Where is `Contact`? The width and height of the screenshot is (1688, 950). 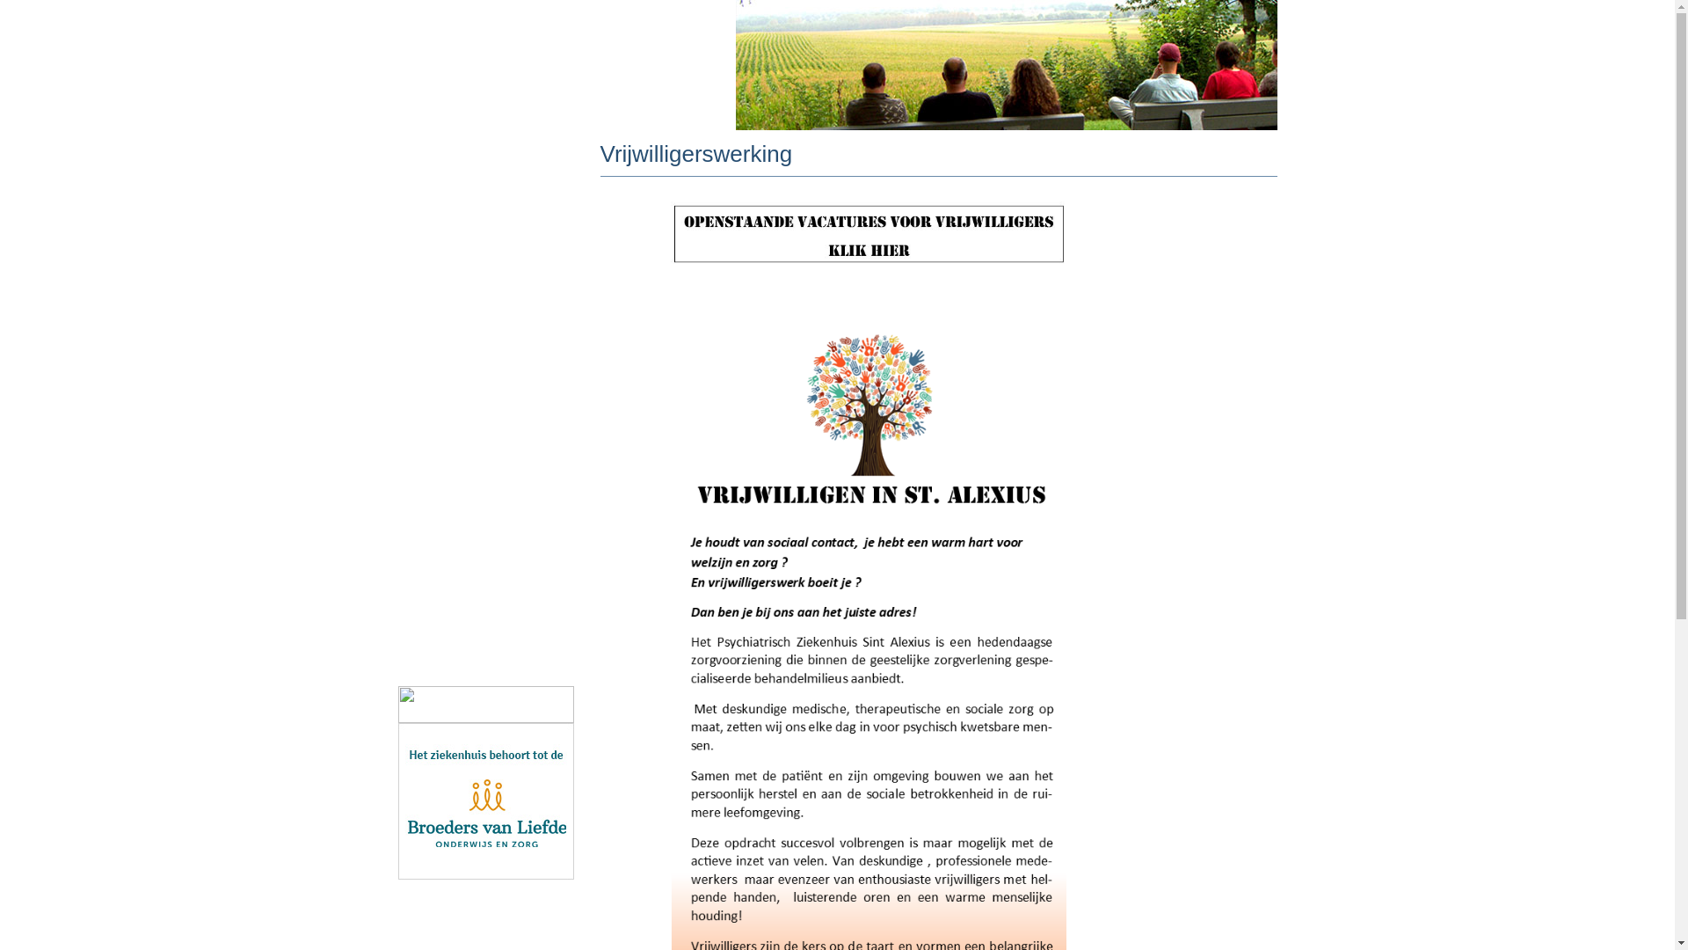 Contact is located at coordinates (431, 589).